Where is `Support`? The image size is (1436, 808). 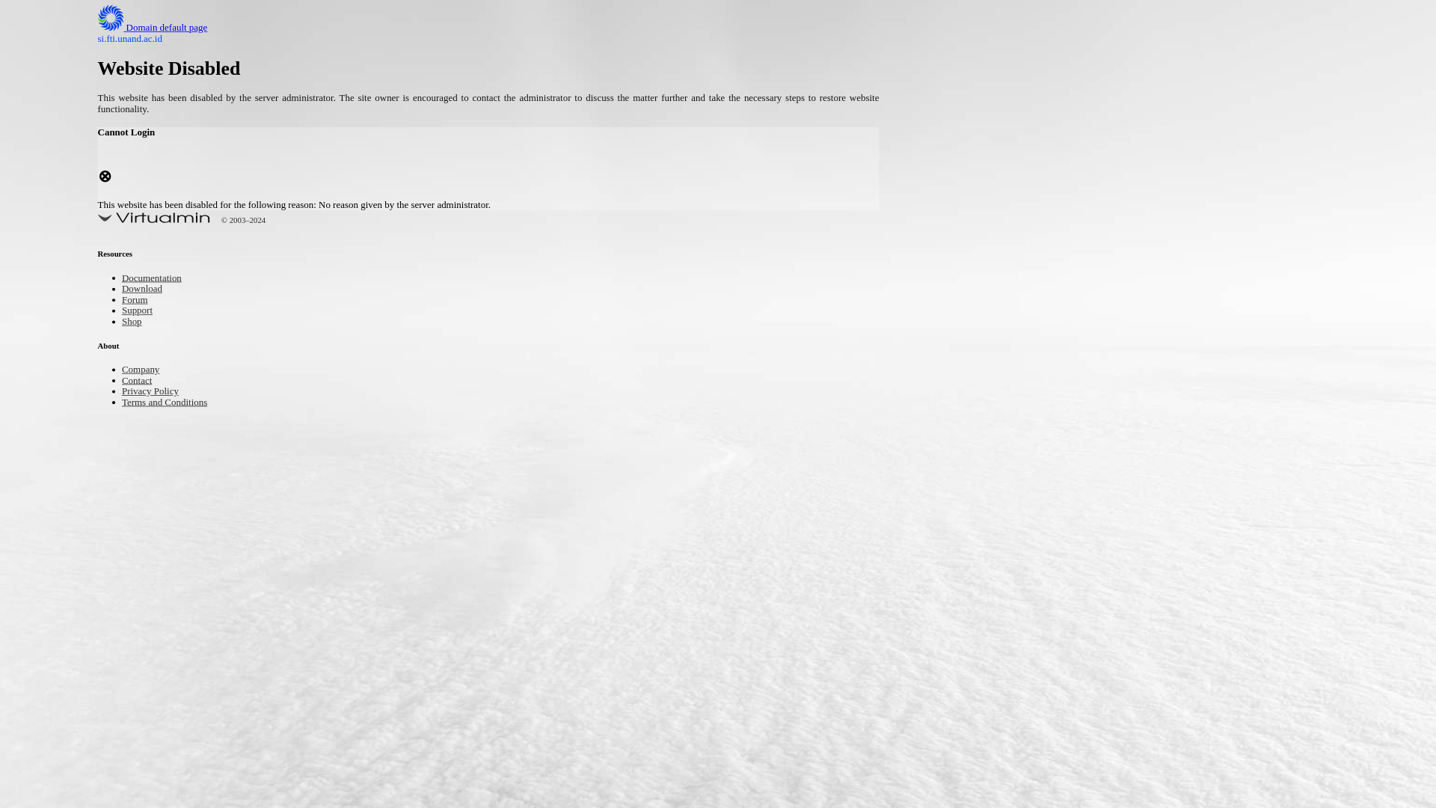
Support is located at coordinates (141, 311).